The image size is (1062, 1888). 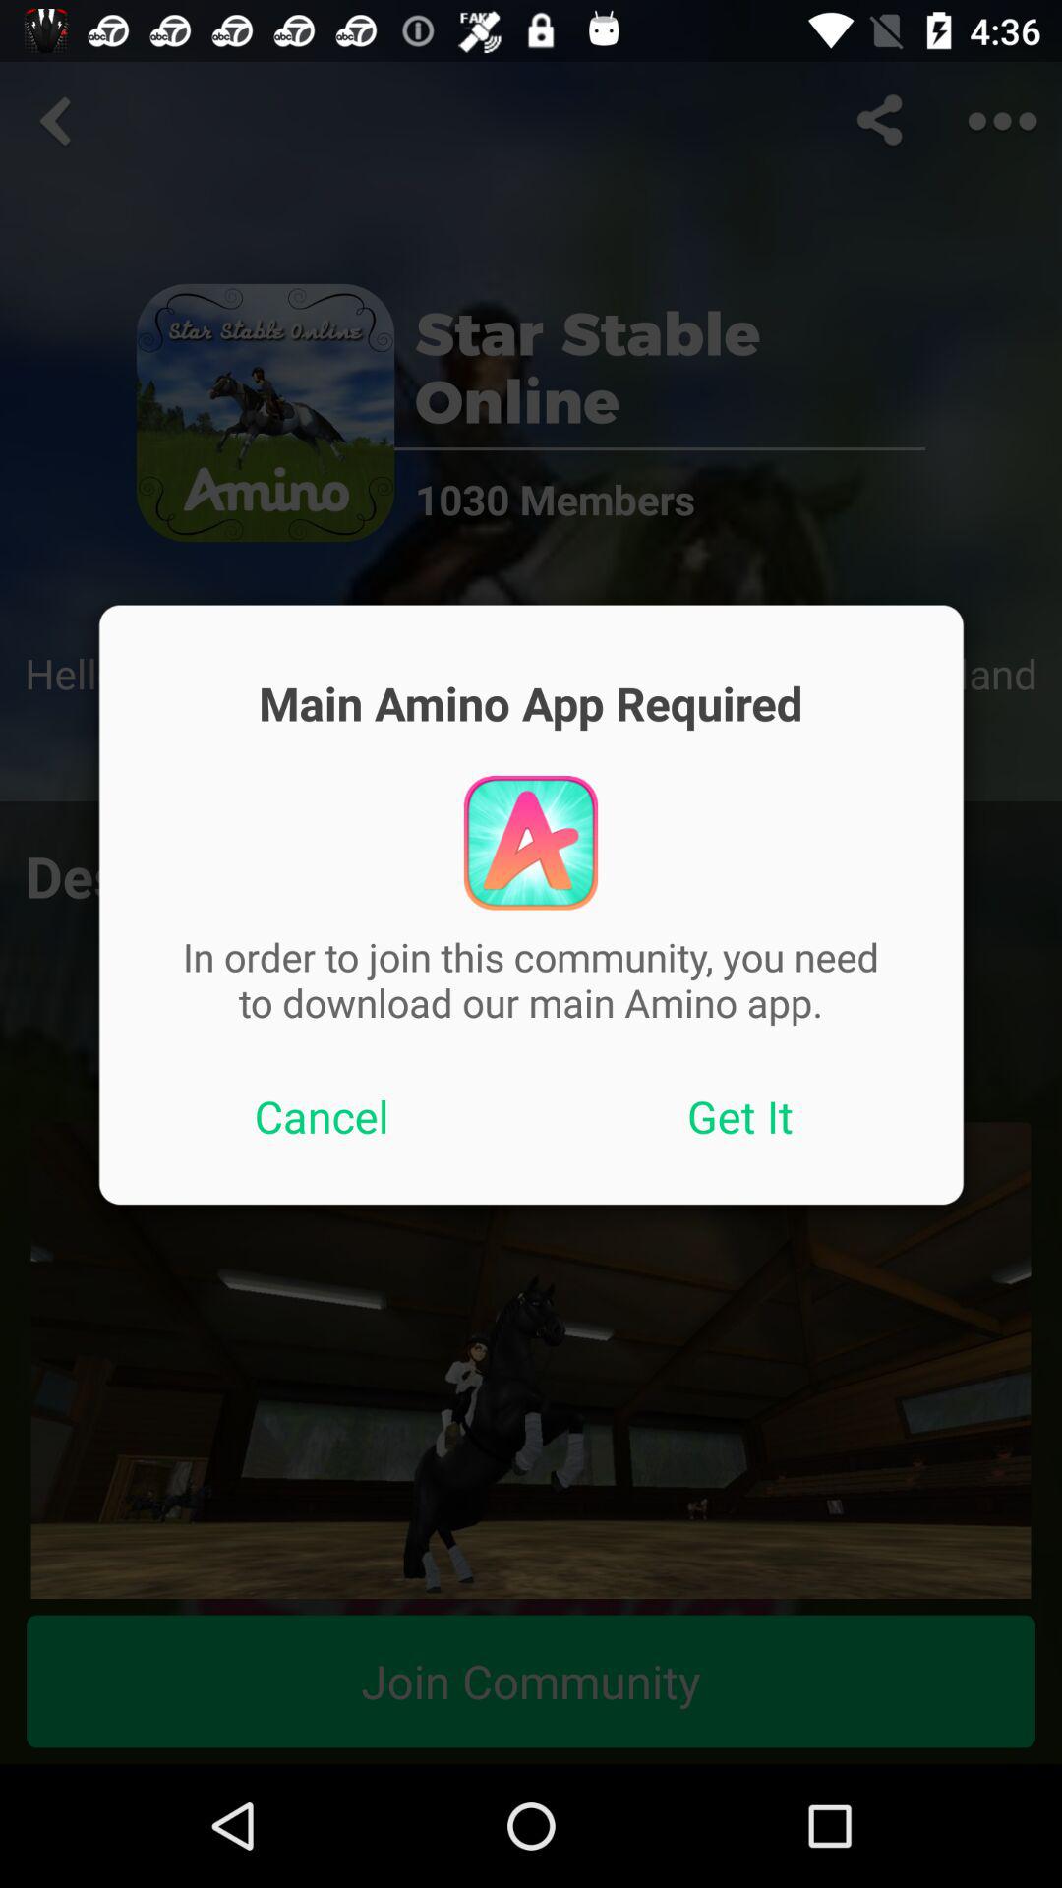 What do you see at coordinates (740, 1116) in the screenshot?
I see `press icon to the right of cancel icon` at bounding box center [740, 1116].